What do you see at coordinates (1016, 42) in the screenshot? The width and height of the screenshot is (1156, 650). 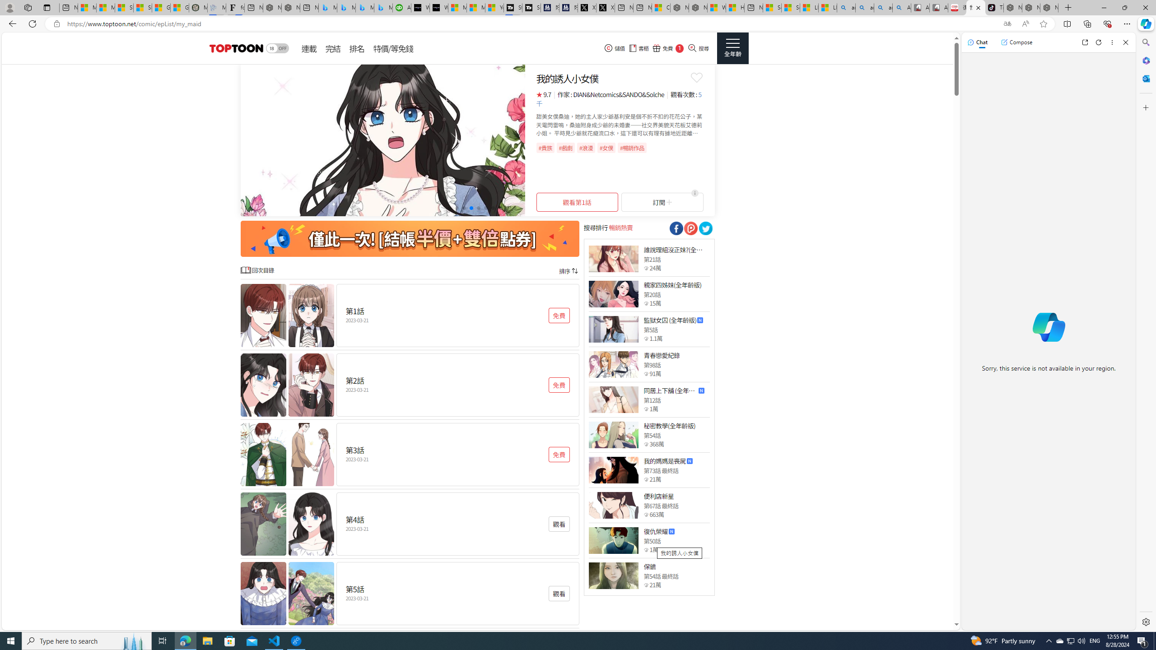 I see `Compose` at bounding box center [1016, 42].